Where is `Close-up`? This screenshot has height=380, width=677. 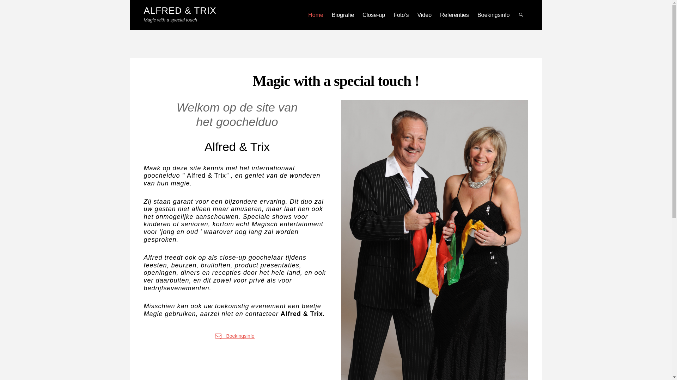
Close-up is located at coordinates (374, 15).